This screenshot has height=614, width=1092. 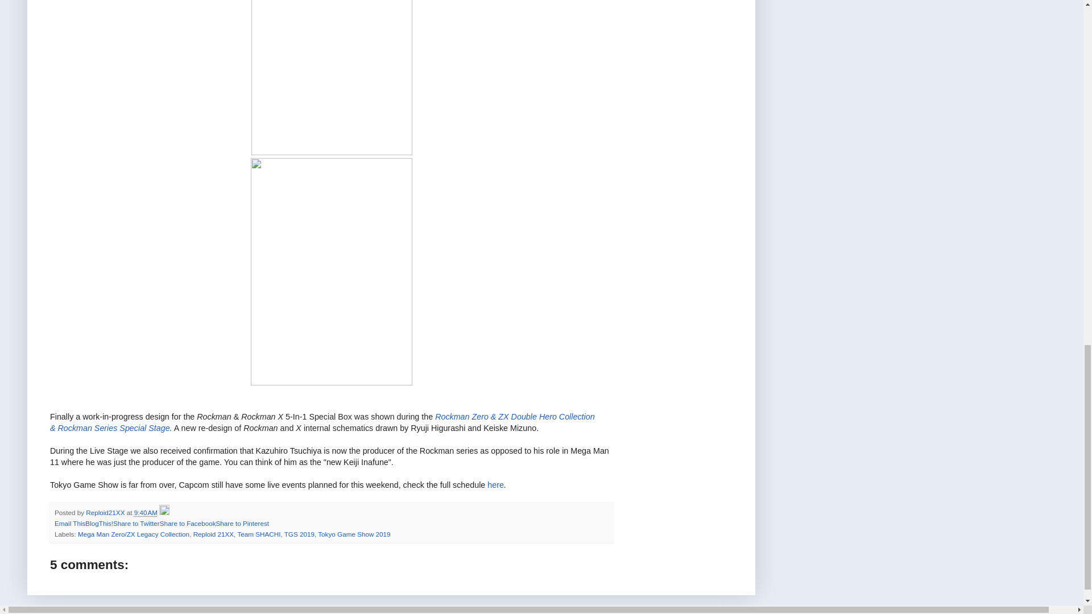 What do you see at coordinates (106, 513) in the screenshot?
I see `Reploid21XX` at bounding box center [106, 513].